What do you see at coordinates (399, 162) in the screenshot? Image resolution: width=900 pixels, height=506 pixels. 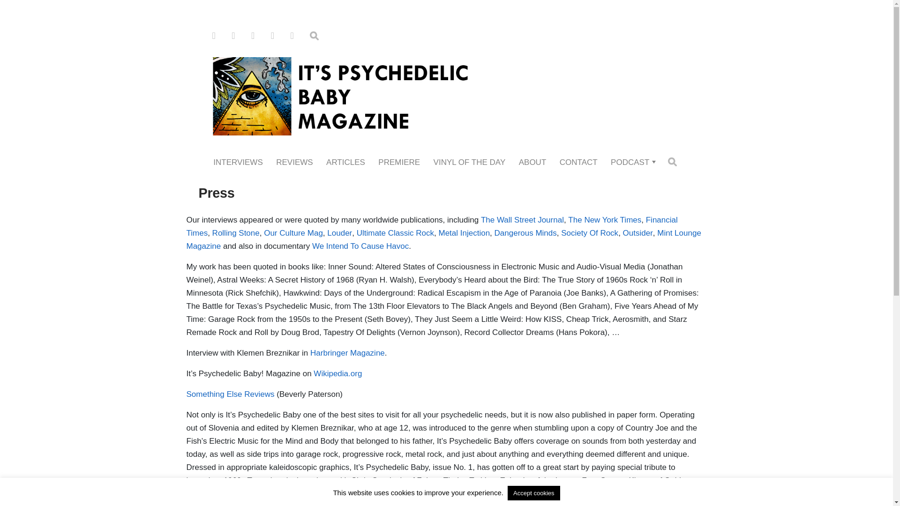 I see `PREMIERE` at bounding box center [399, 162].